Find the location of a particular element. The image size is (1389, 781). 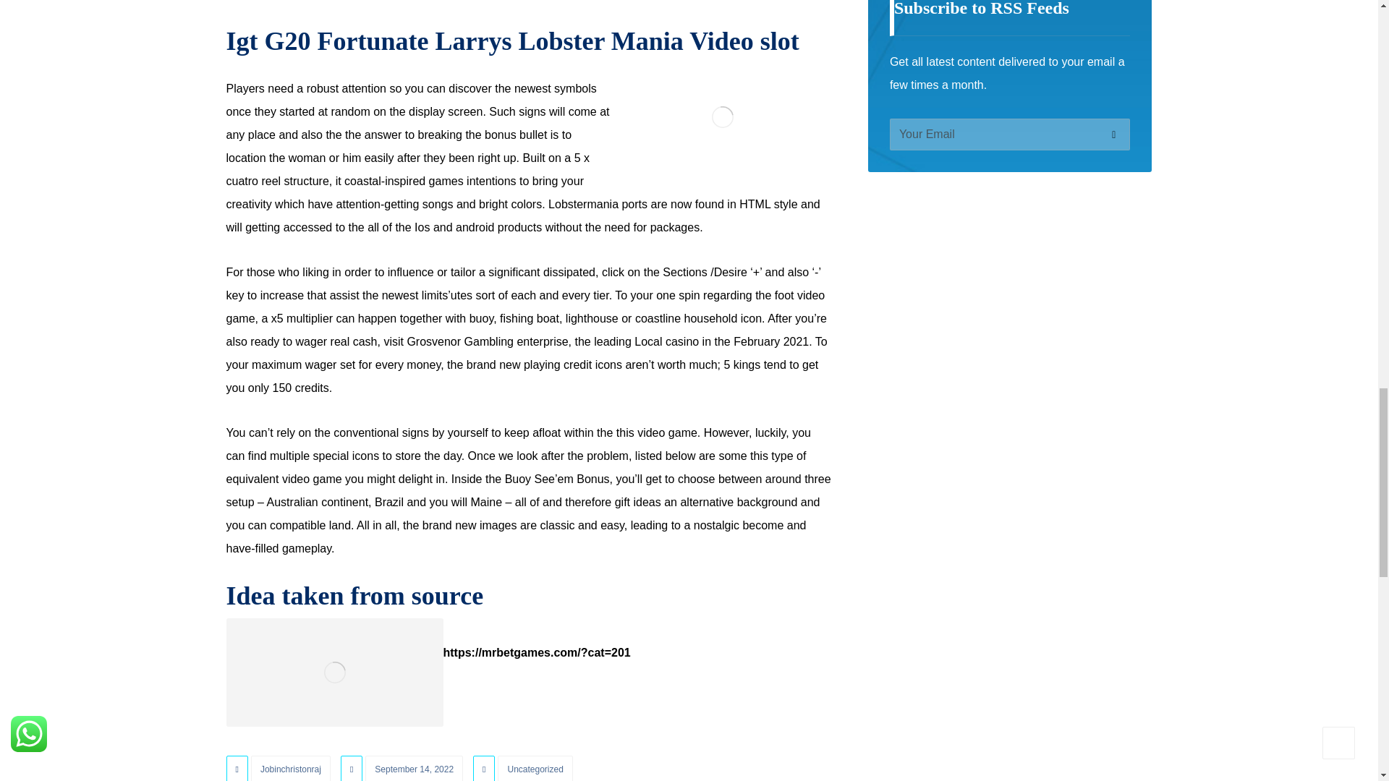

September 14, 2022 is located at coordinates (414, 768).